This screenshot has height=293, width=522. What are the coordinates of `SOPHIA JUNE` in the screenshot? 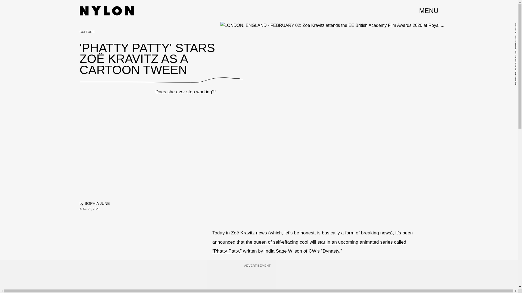 It's located at (97, 203).